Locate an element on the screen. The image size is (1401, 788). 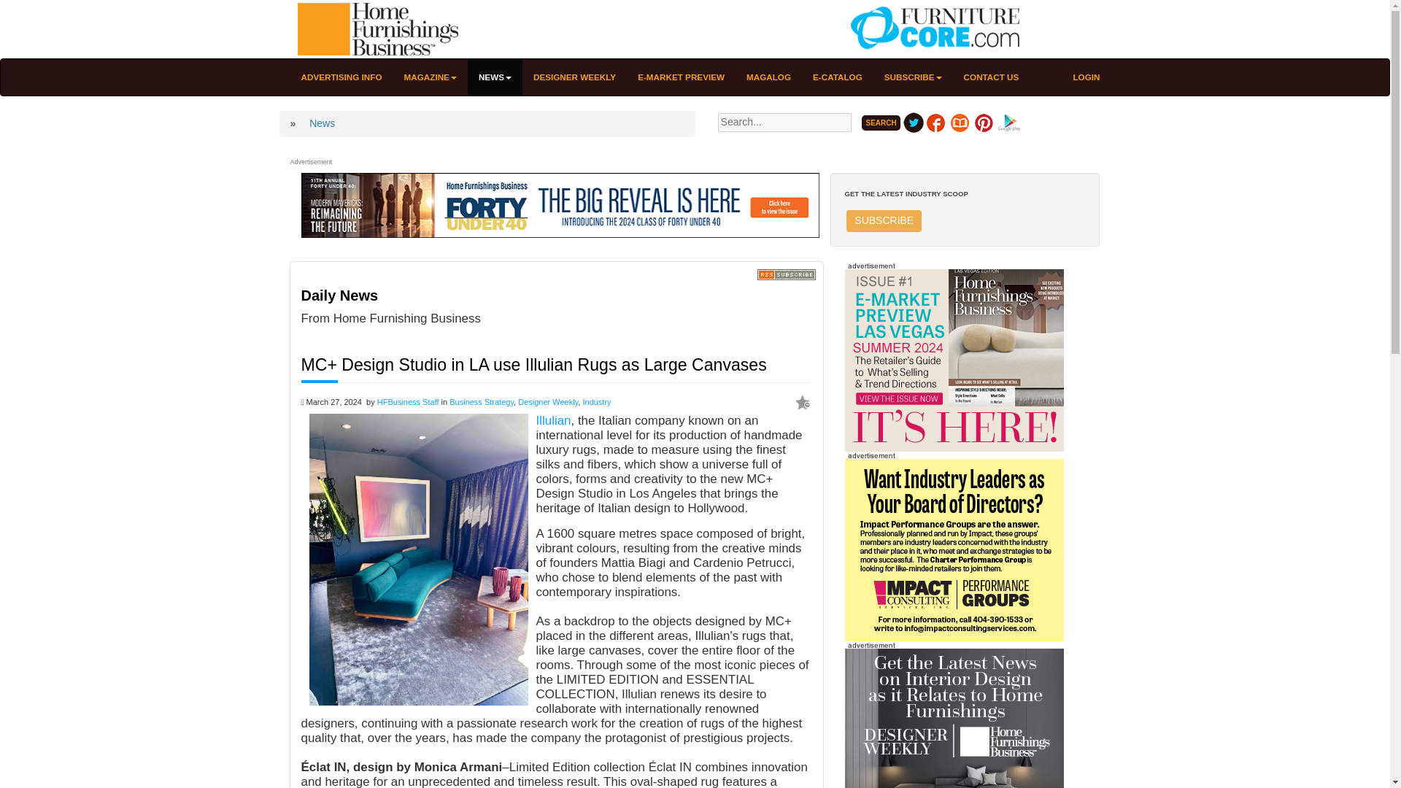
LOGIN is located at coordinates (1086, 77).